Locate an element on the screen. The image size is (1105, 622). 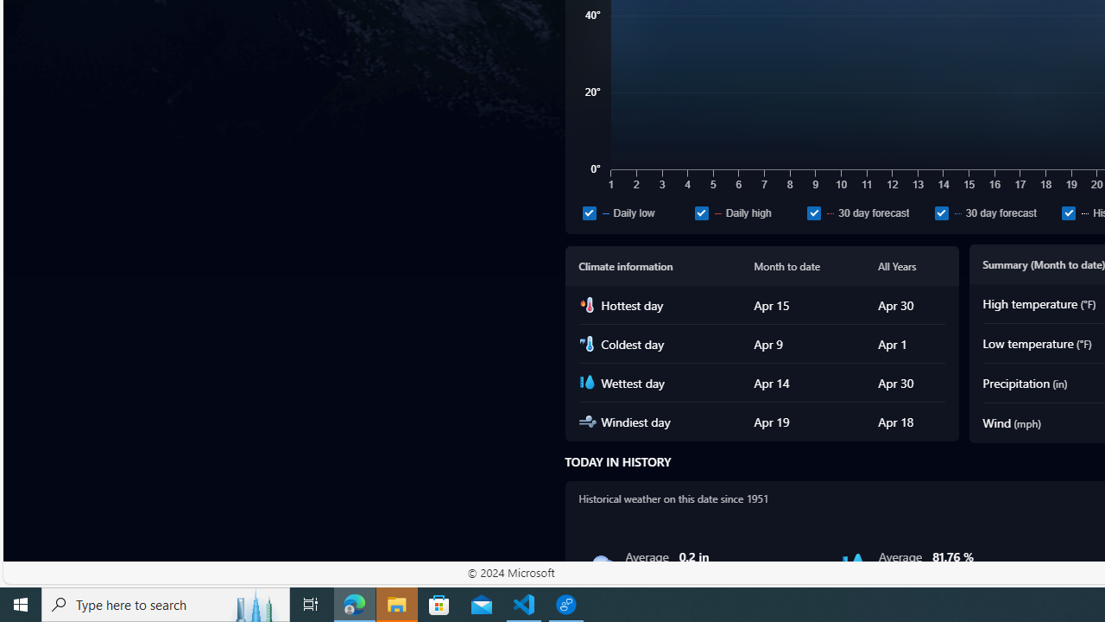
Daily high is located at coordinates (748, 213).